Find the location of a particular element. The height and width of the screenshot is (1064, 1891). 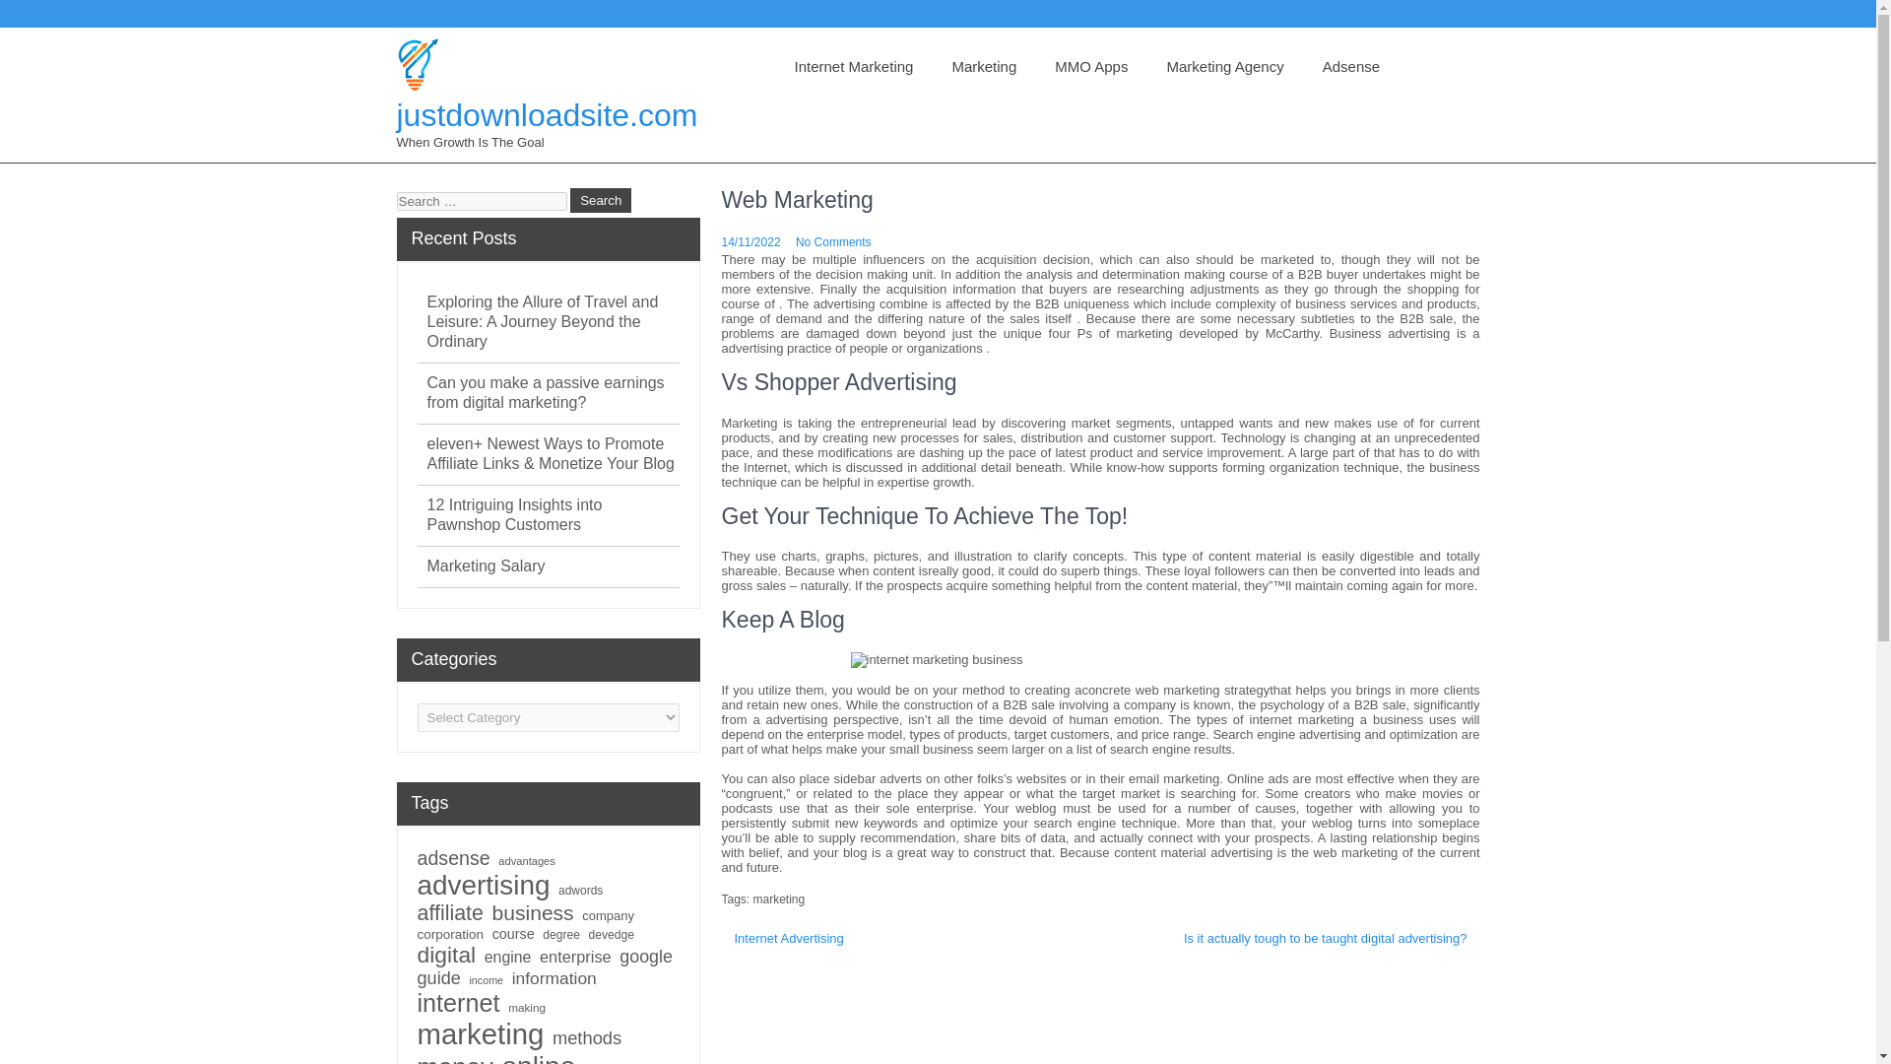

Can you make a passive earnings from digital marketing? is located at coordinates (553, 393).